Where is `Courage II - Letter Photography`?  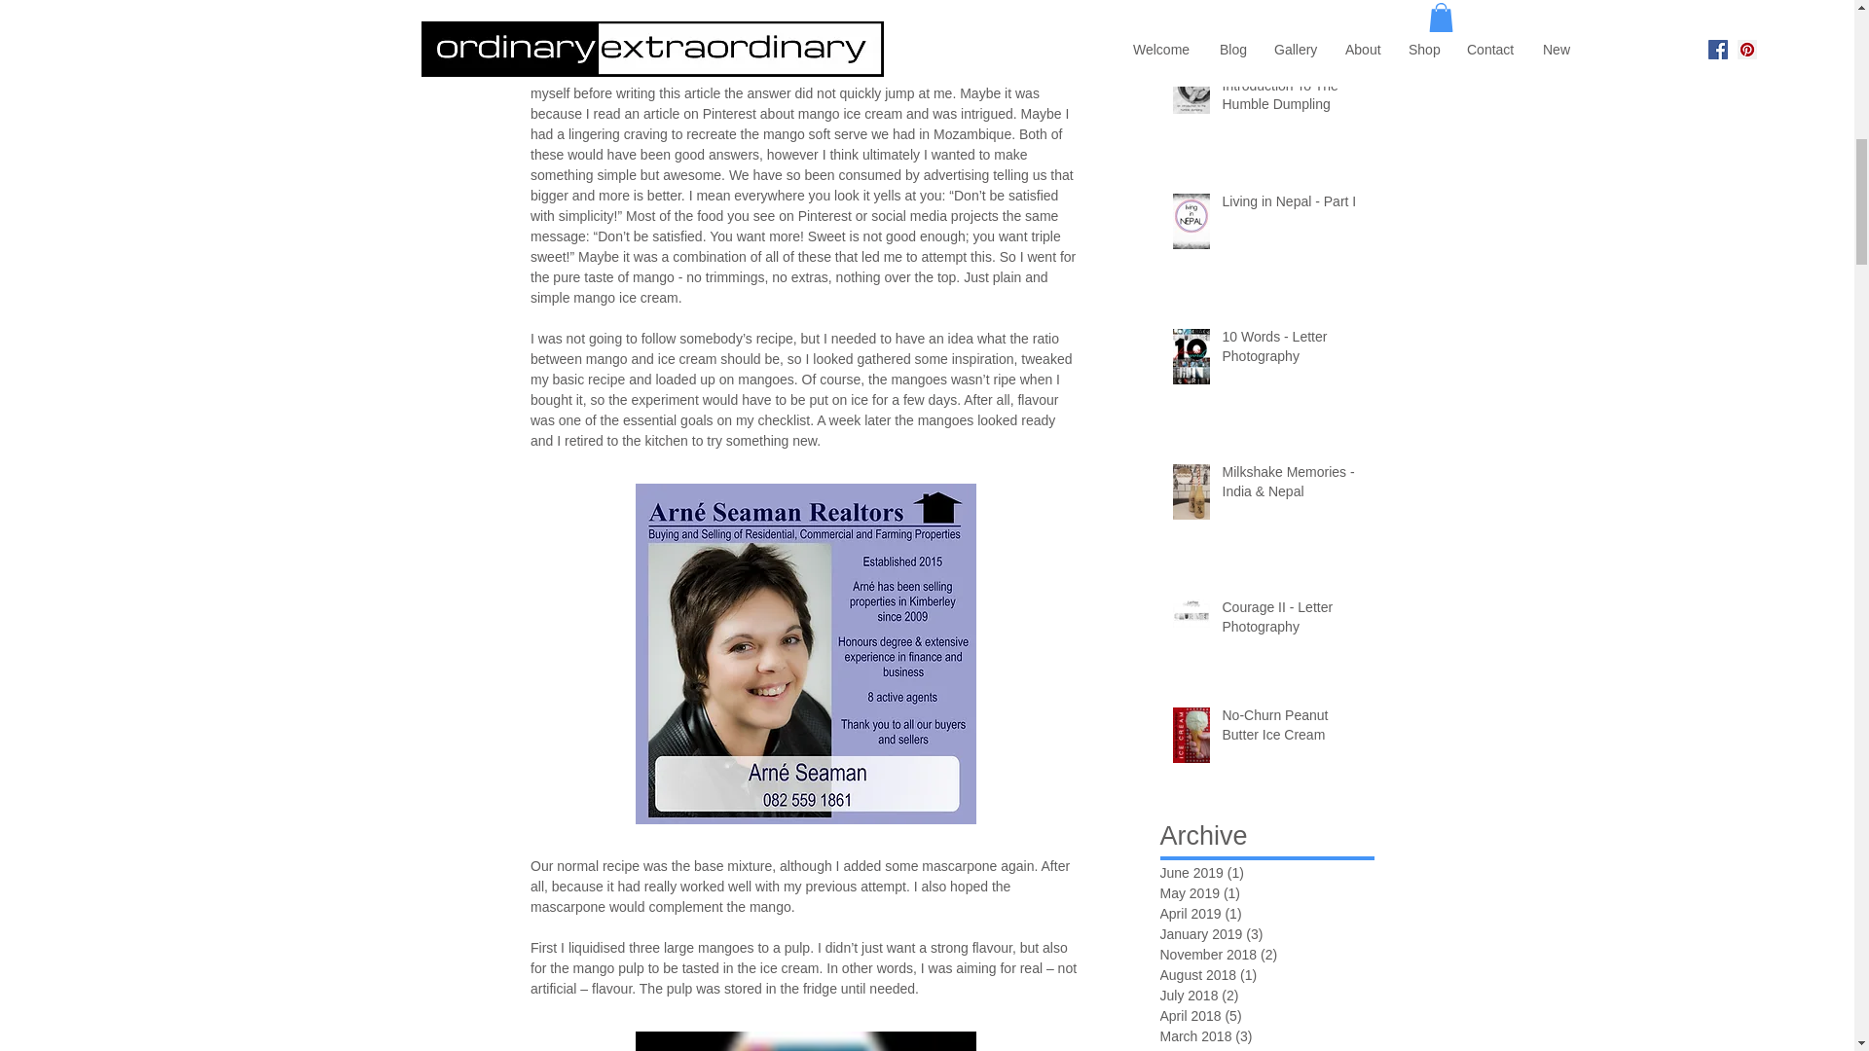 Courage II - Letter Photography is located at coordinates (1292, 621).